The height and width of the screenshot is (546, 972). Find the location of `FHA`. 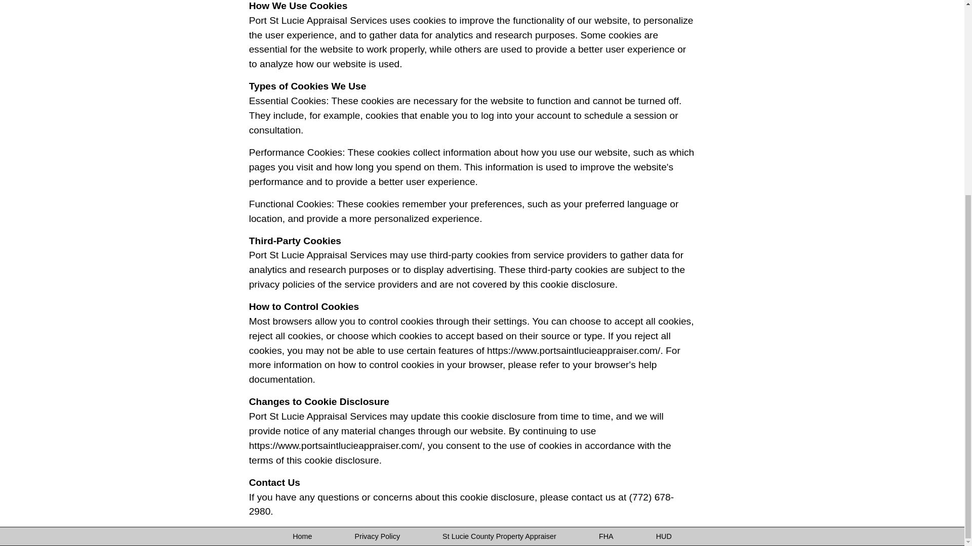

FHA is located at coordinates (605, 536).